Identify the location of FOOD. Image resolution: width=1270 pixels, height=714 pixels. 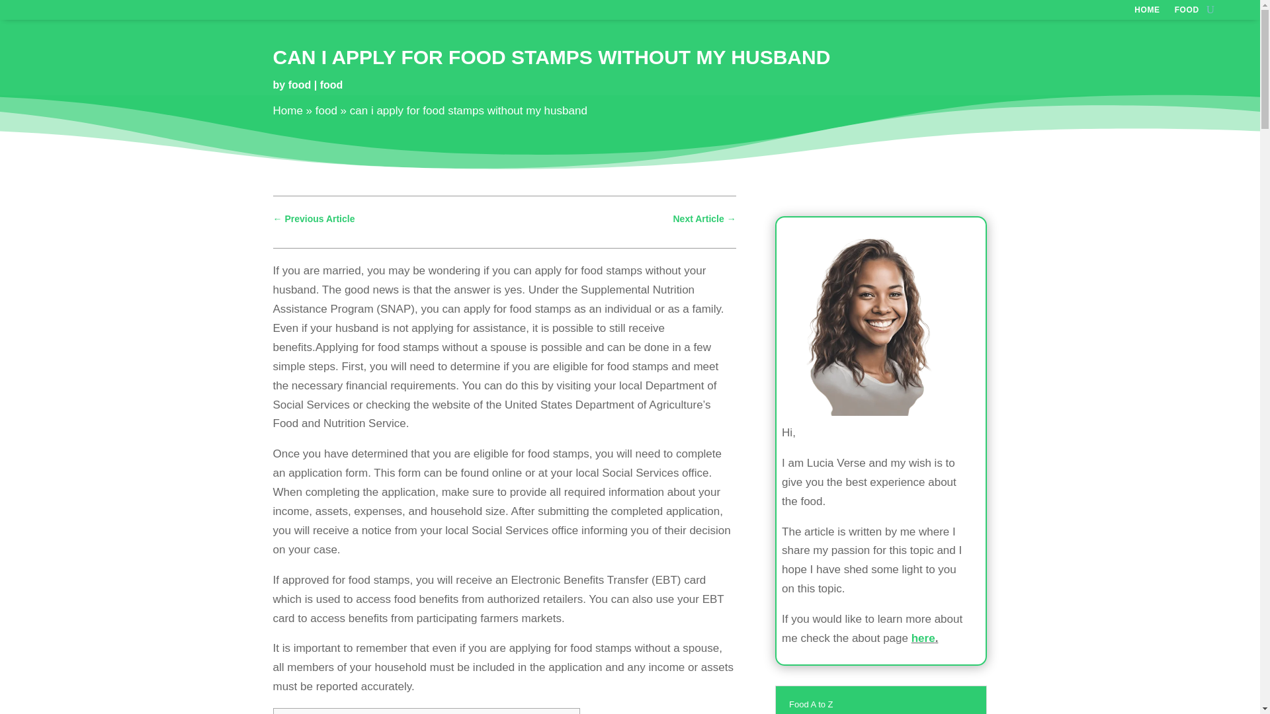
(1187, 12).